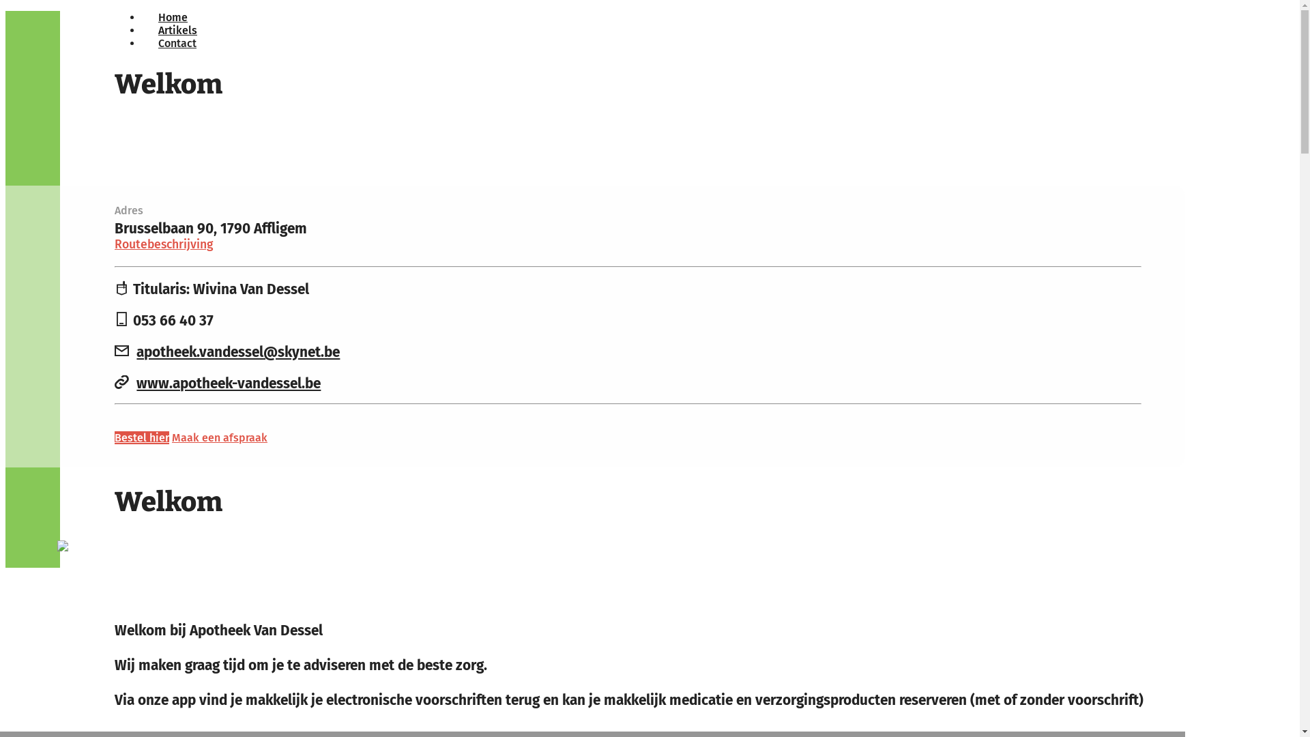 This screenshot has height=737, width=1310. I want to click on www.apotheek-vandessel.be, so click(229, 384).